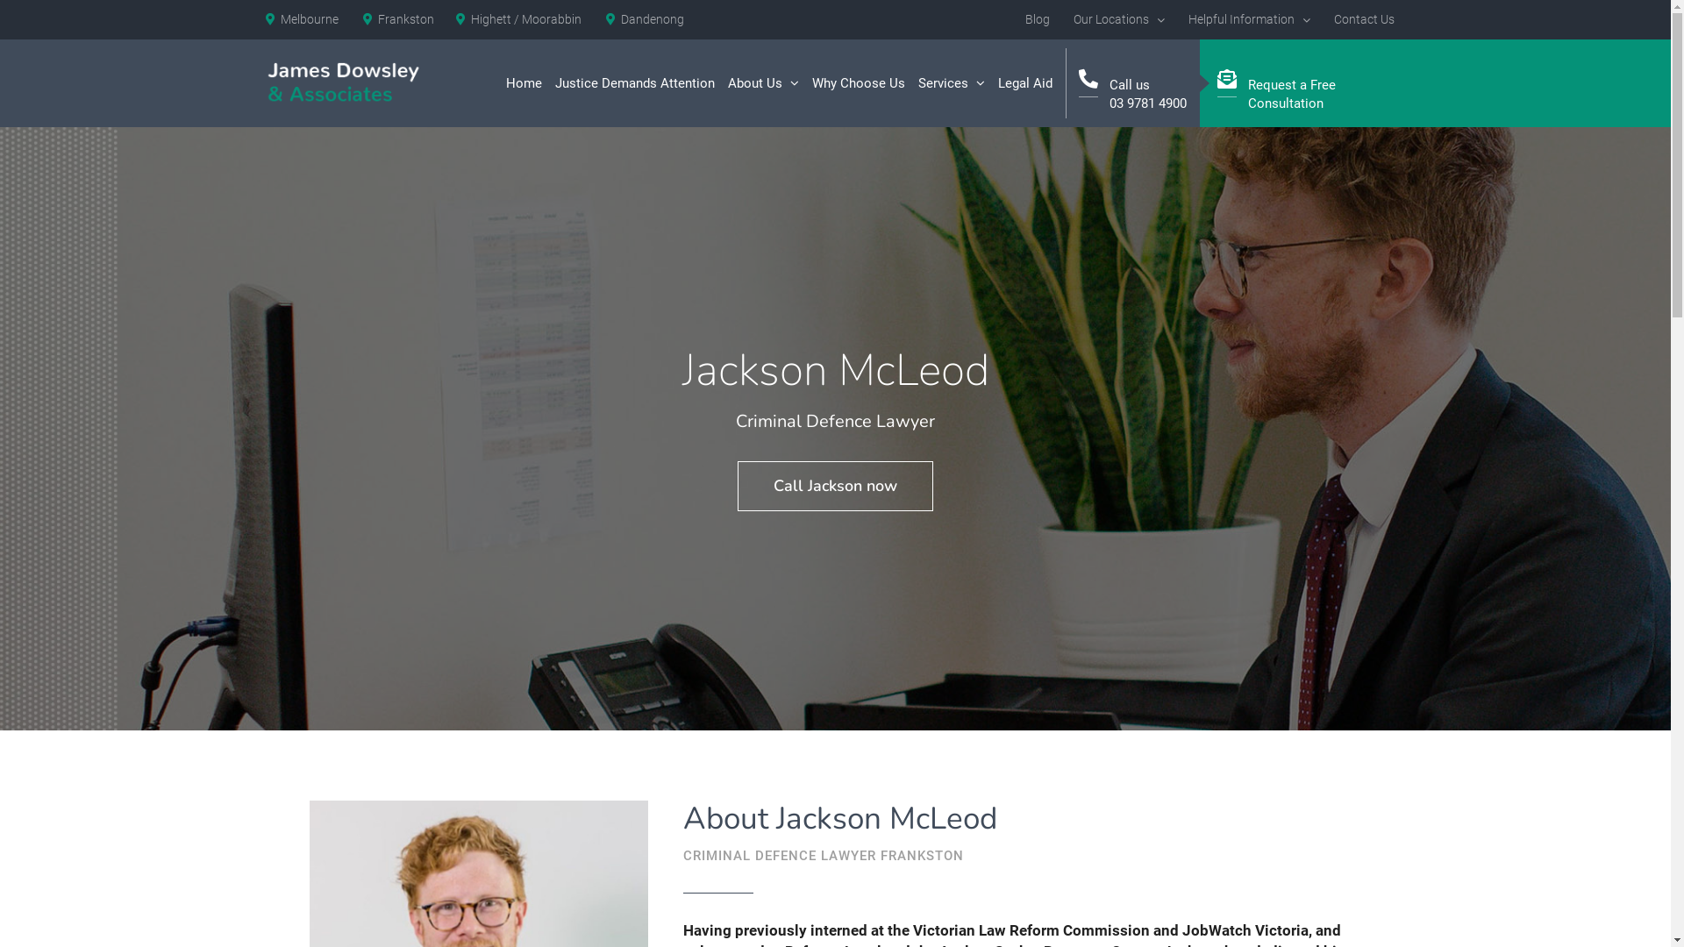 The image size is (1684, 947). Describe the element at coordinates (951, 83) in the screenshot. I see `Services` at that location.